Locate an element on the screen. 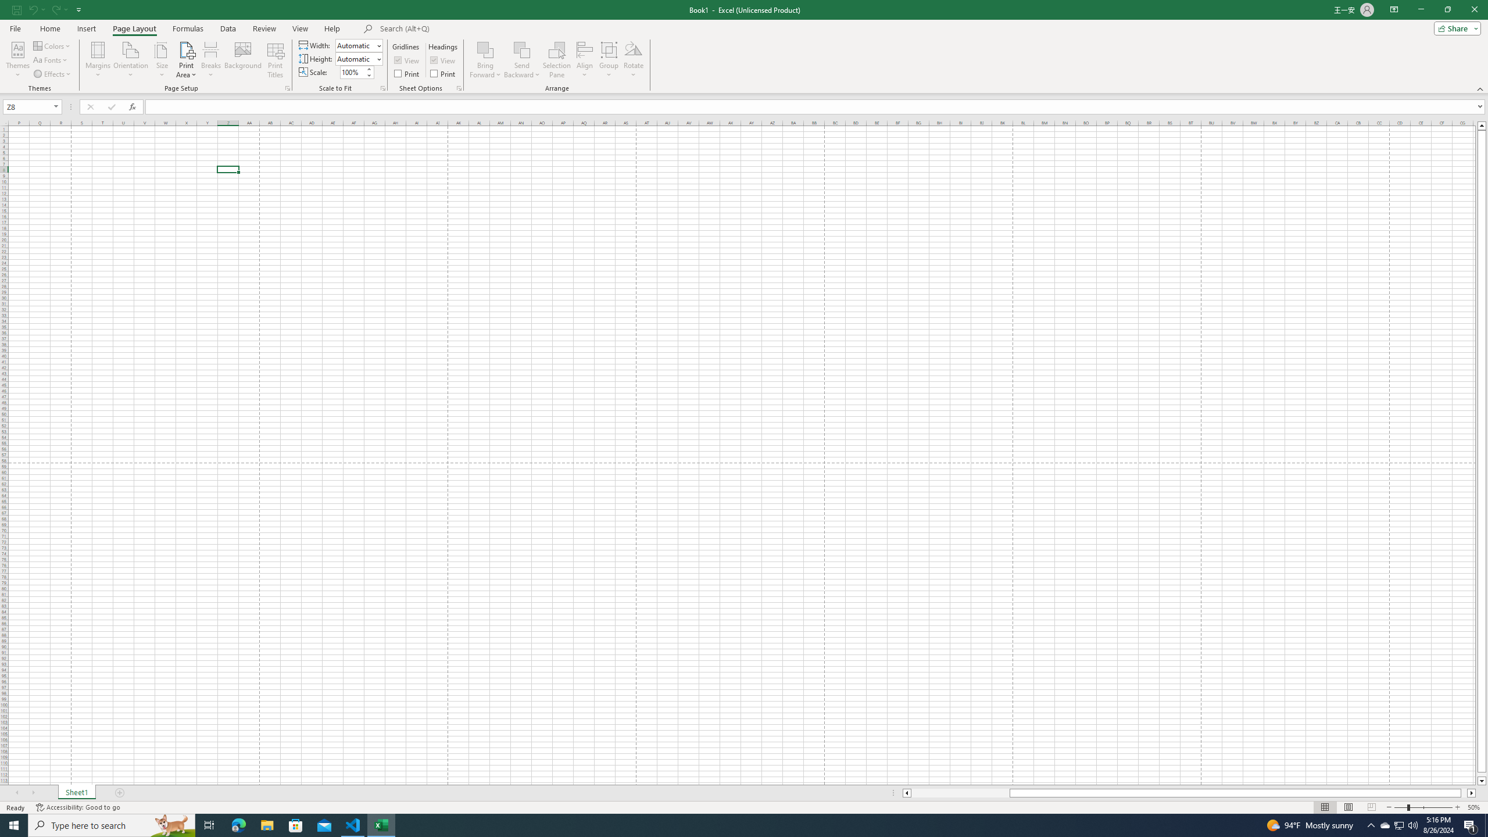  Formulas is located at coordinates (189, 28).